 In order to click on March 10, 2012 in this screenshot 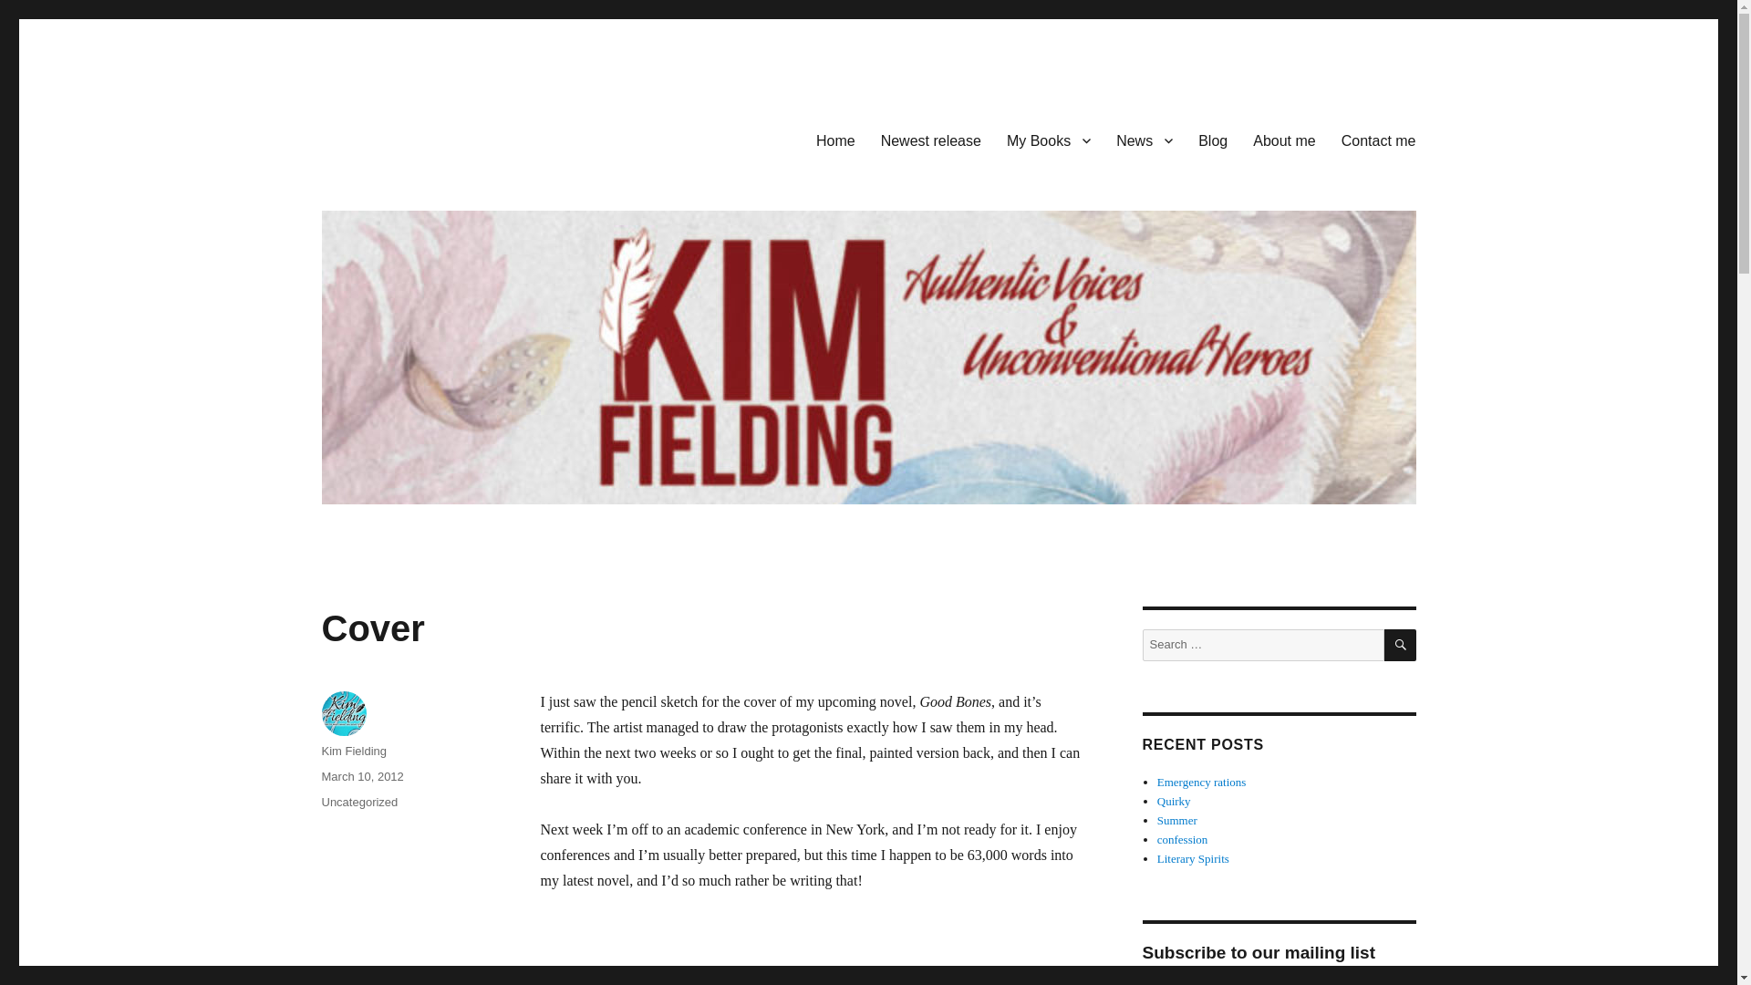, I will do `click(361, 775)`.